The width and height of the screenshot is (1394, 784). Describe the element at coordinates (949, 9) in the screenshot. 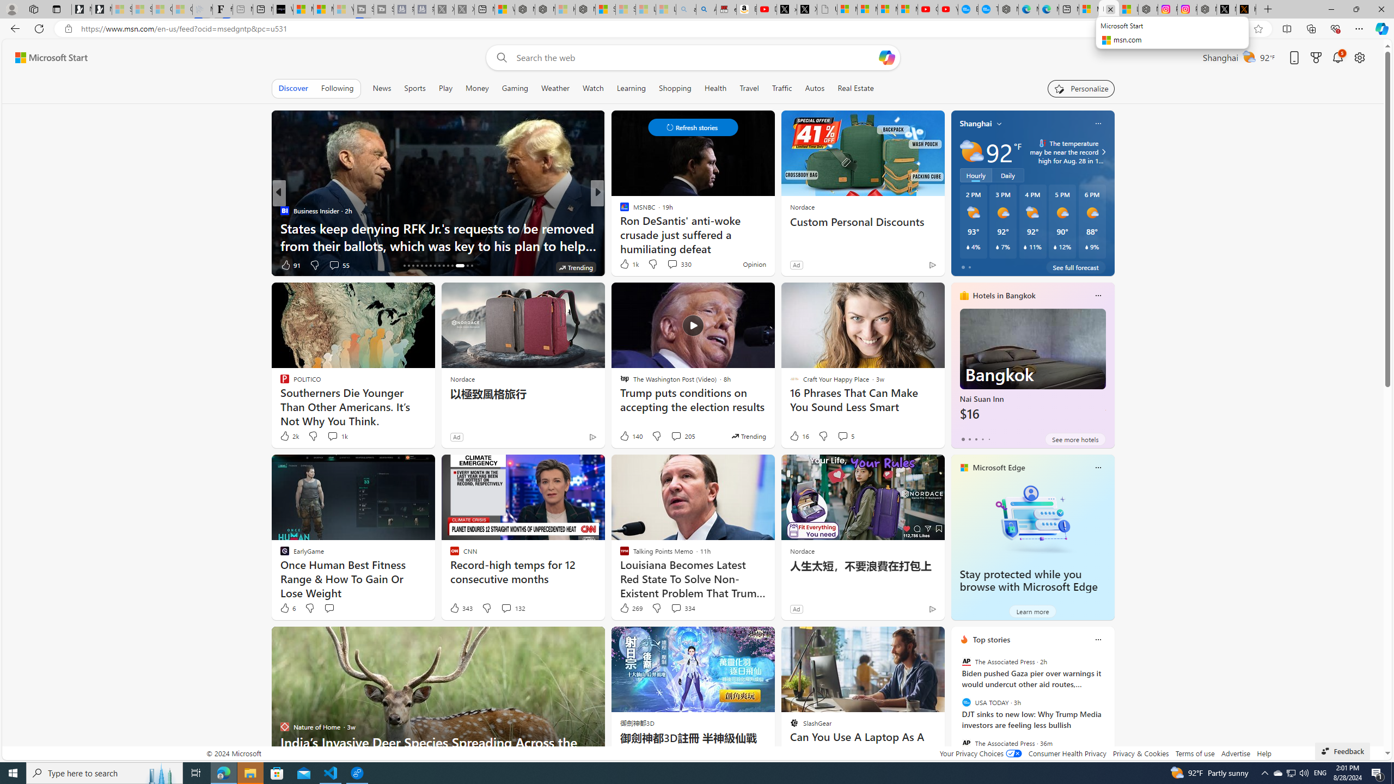

I see `YouTube Kids - An App Created for Kids to Explore Content` at that location.